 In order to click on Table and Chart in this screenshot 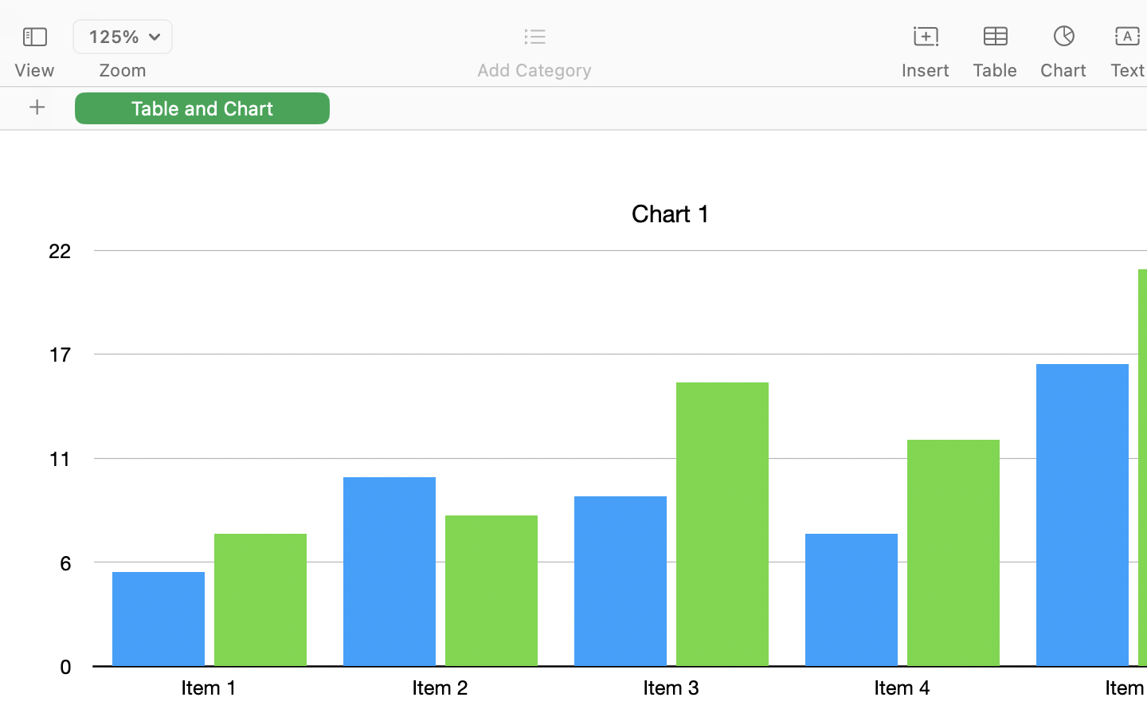, I will do `click(202, 108)`.